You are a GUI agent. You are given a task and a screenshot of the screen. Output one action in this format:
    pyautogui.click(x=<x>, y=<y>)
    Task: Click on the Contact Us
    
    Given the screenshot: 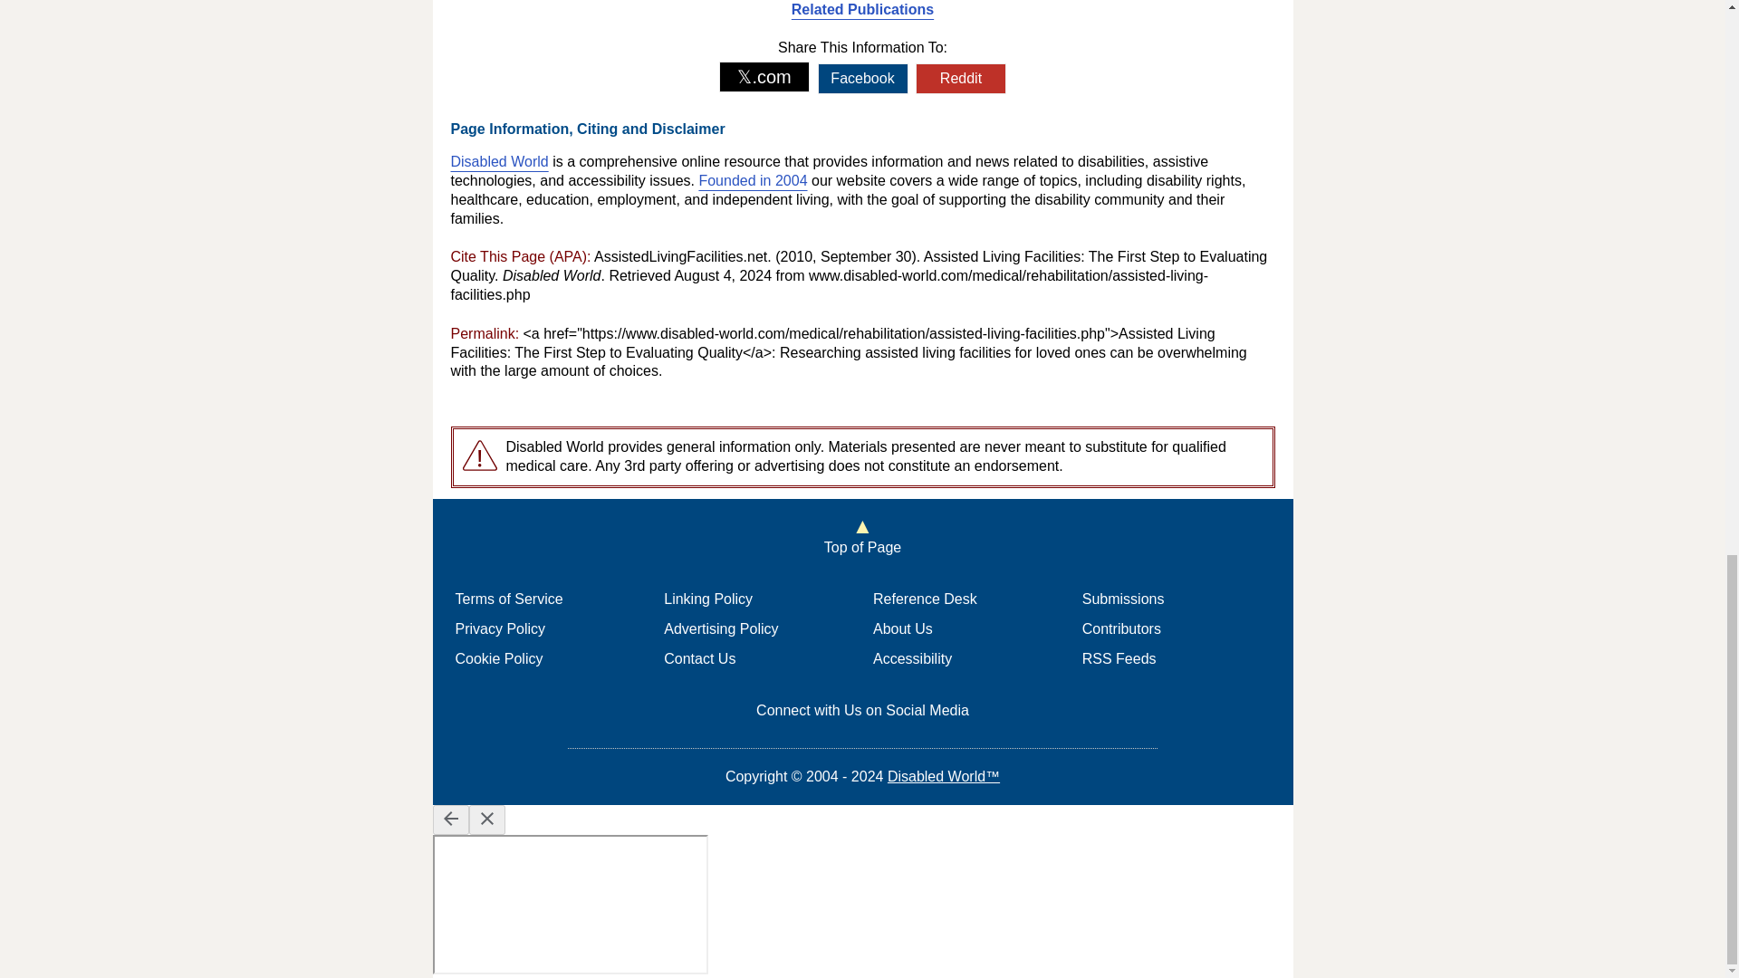 What is the action you would take?
    pyautogui.click(x=699, y=658)
    